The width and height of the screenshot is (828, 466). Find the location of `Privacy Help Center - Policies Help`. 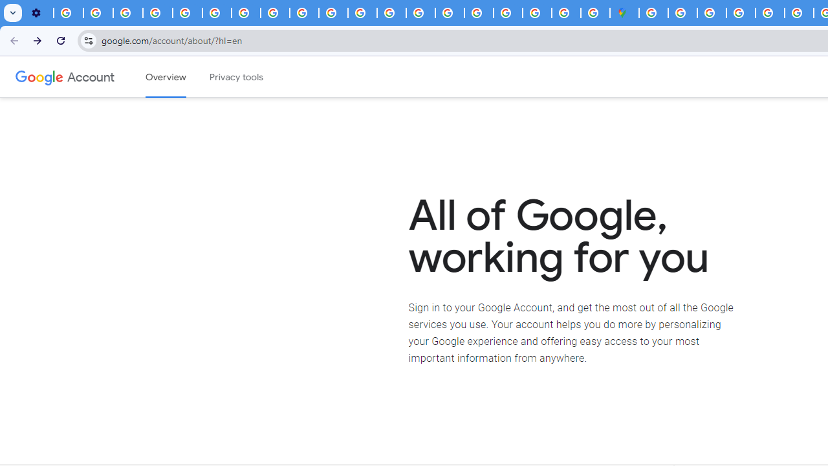

Privacy Help Center - Policies Help is located at coordinates (391, 13).